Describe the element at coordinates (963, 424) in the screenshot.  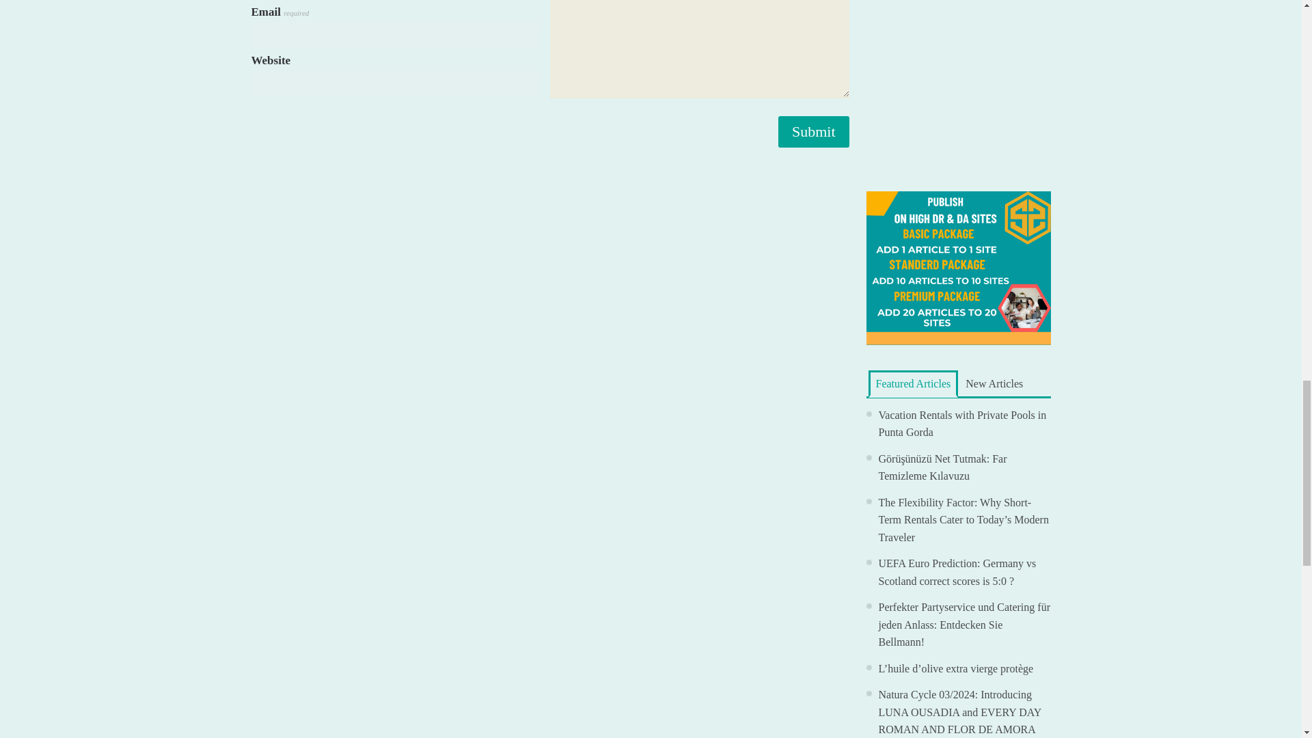
I see `Vacation Rentals with Private Pools in Punta Gorda` at that location.